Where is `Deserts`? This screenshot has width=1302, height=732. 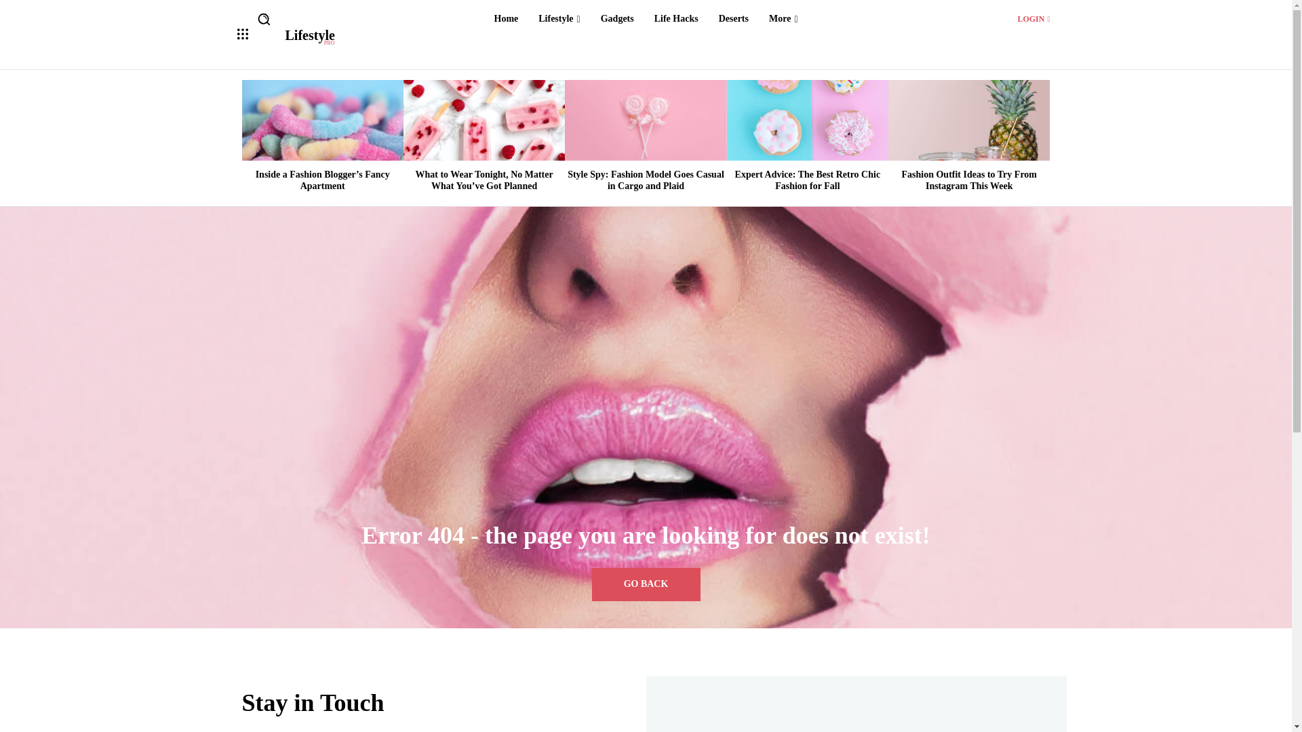 Deserts is located at coordinates (309, 37).